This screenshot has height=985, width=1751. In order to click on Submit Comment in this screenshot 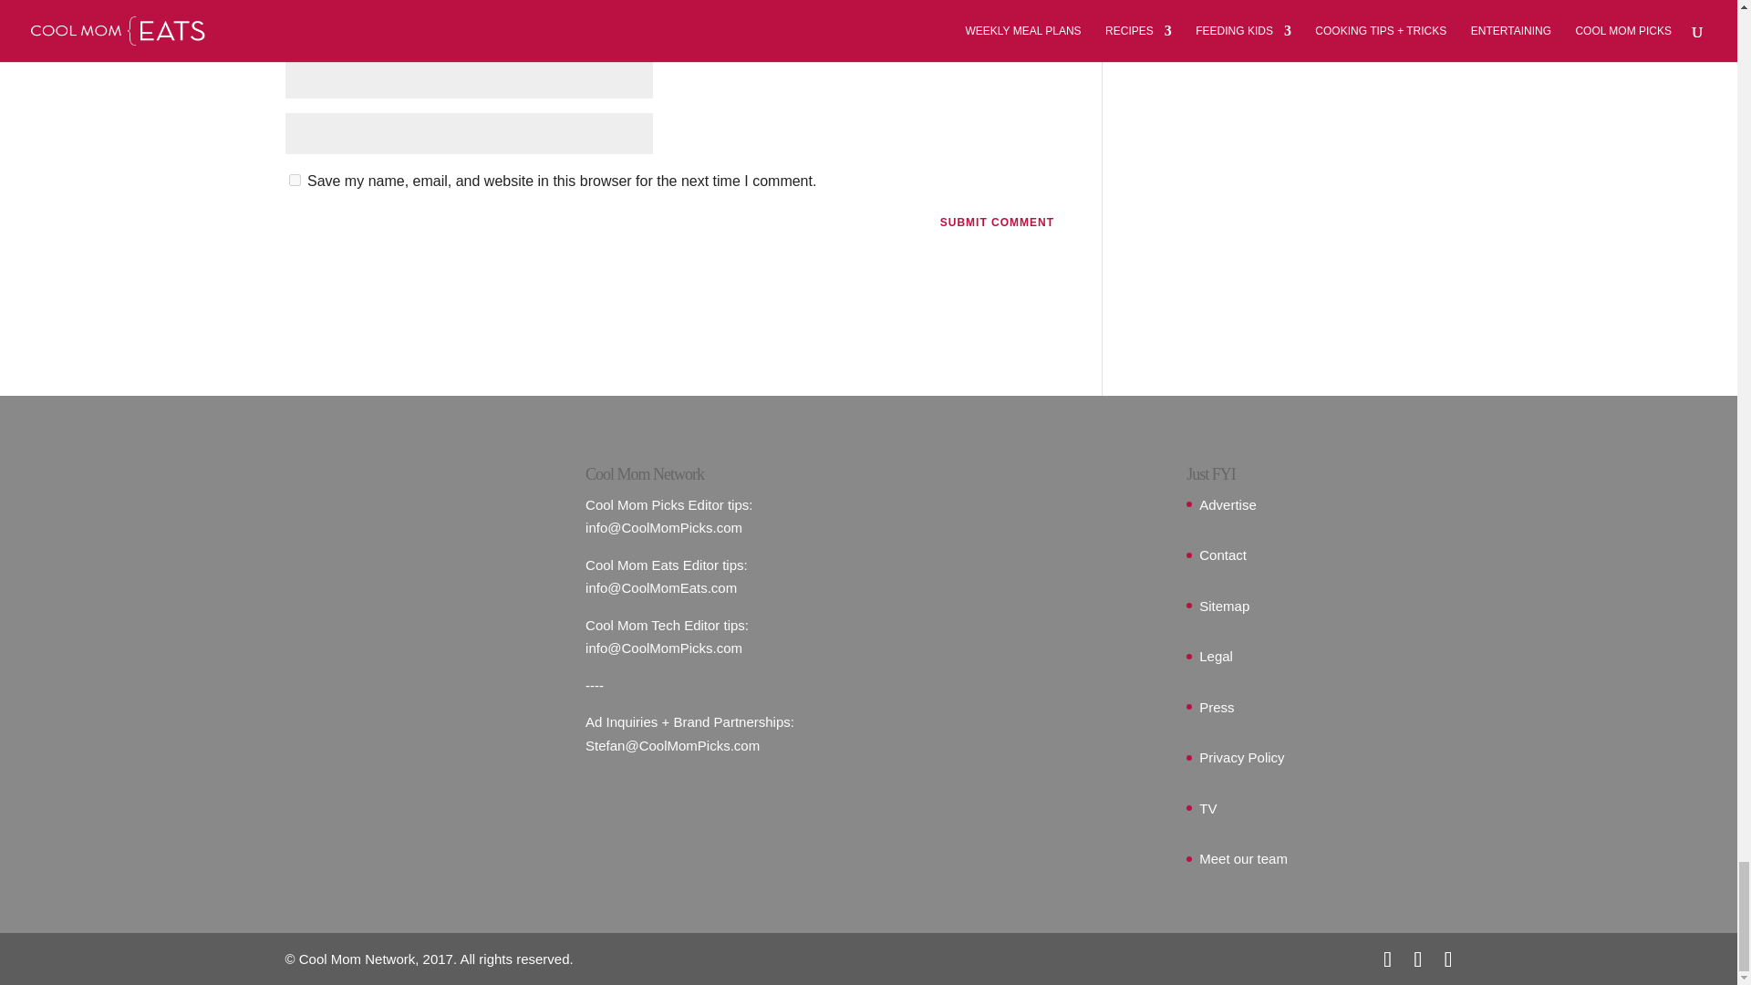, I will do `click(997, 223)`.